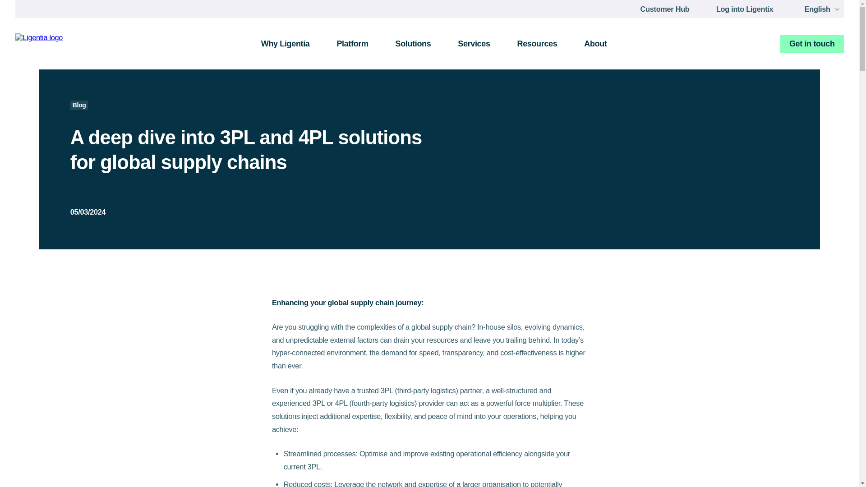 This screenshot has width=866, height=487. Describe the element at coordinates (474, 43) in the screenshot. I see `Services` at that location.